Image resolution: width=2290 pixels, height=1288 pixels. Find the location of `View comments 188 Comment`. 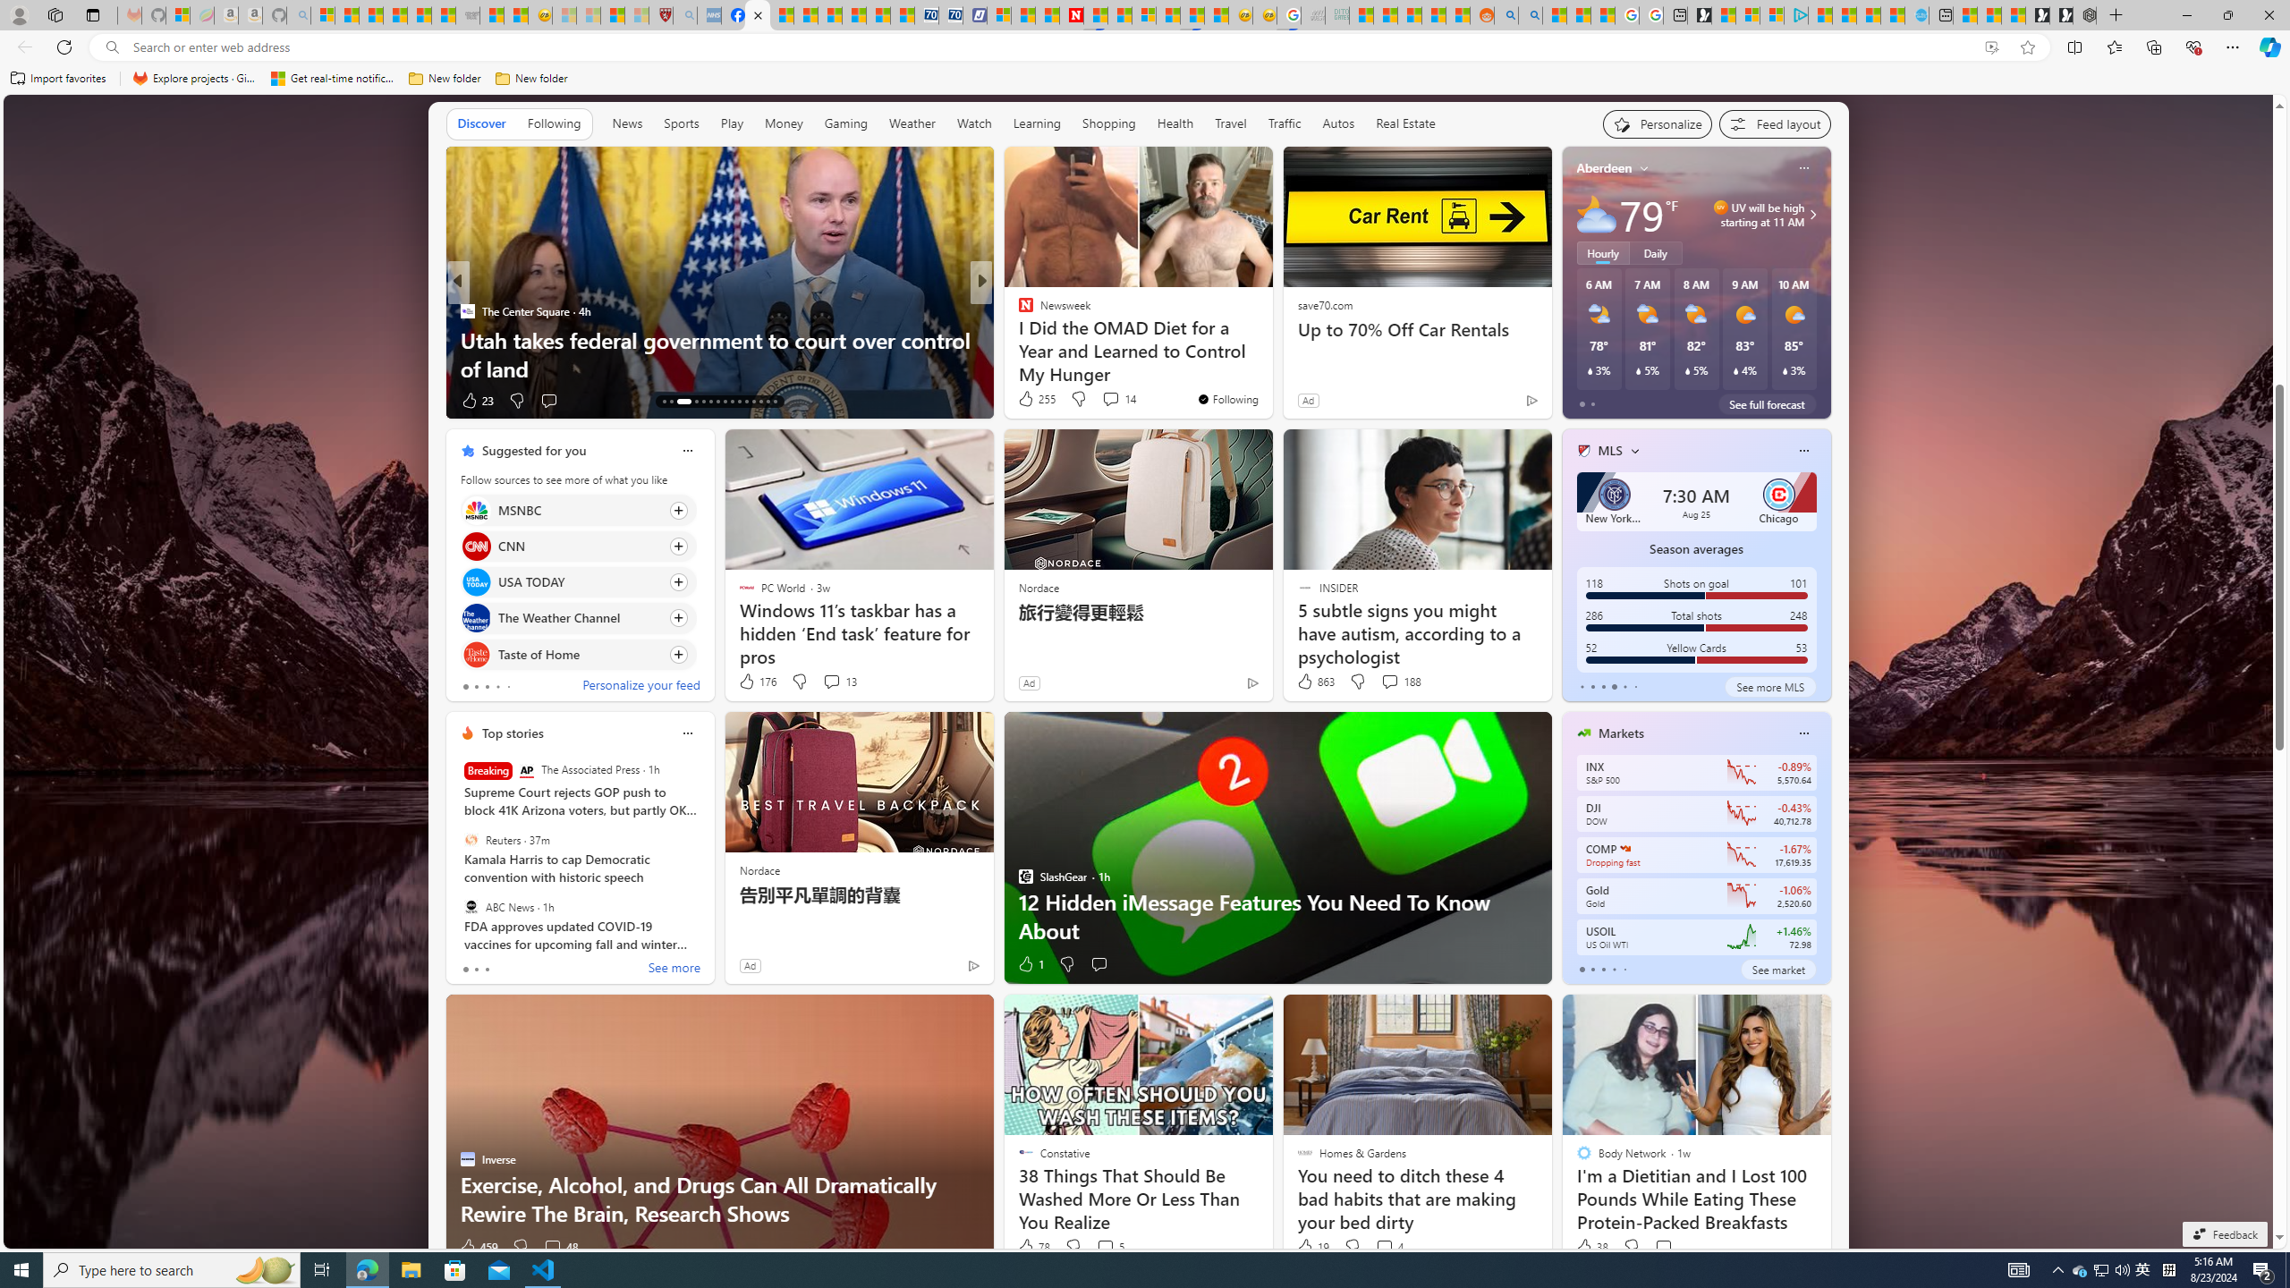

View comments 188 Comment is located at coordinates (1390, 681).